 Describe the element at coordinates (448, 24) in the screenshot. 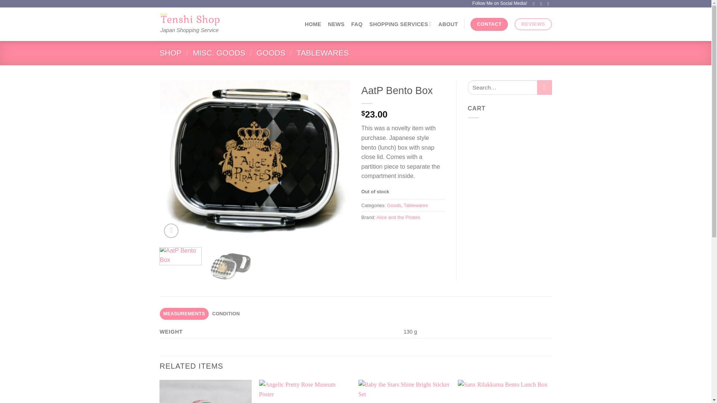

I see `ABOUT` at that location.